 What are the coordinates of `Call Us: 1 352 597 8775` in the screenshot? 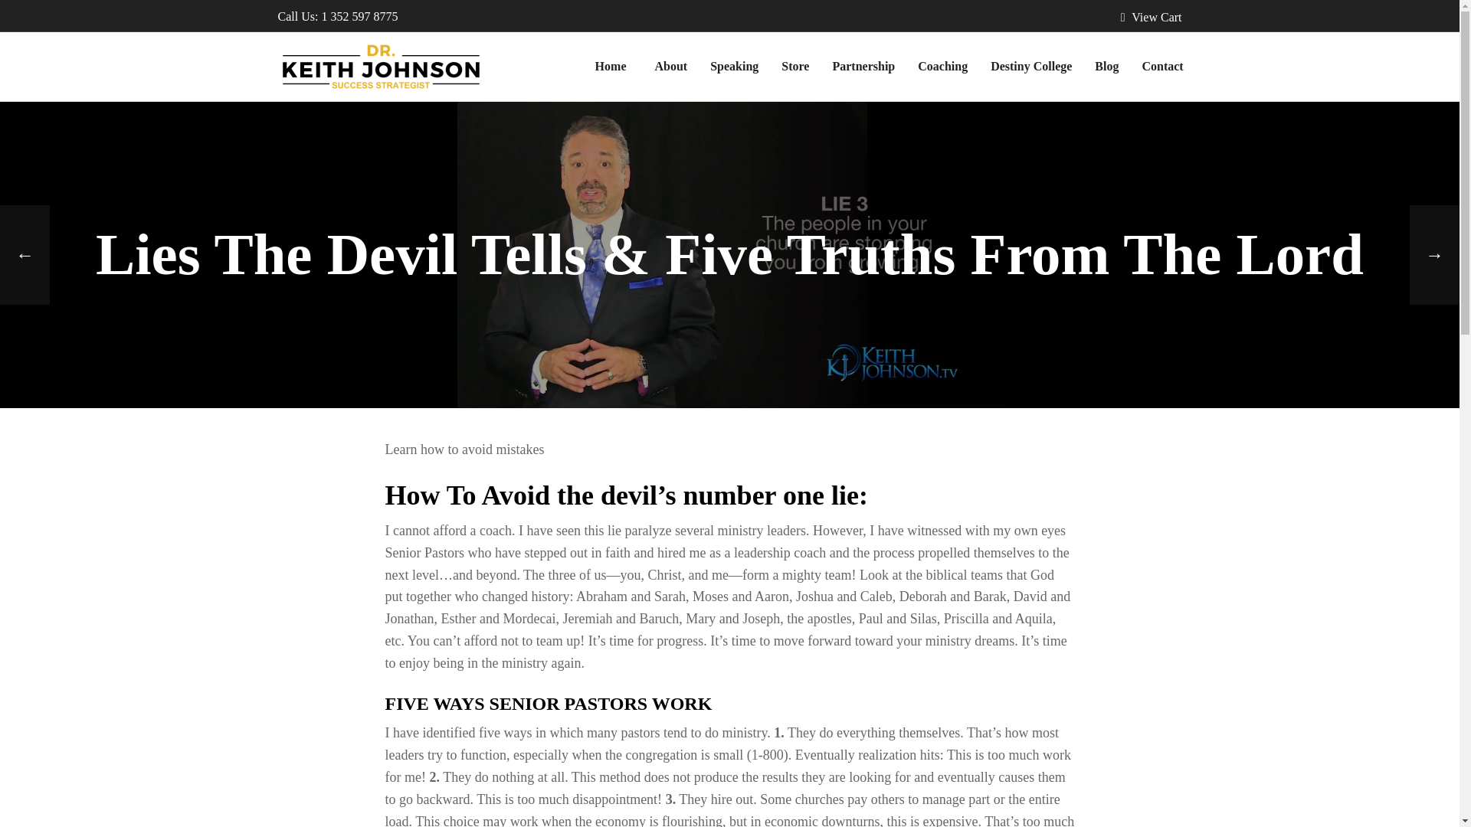 It's located at (337, 16).